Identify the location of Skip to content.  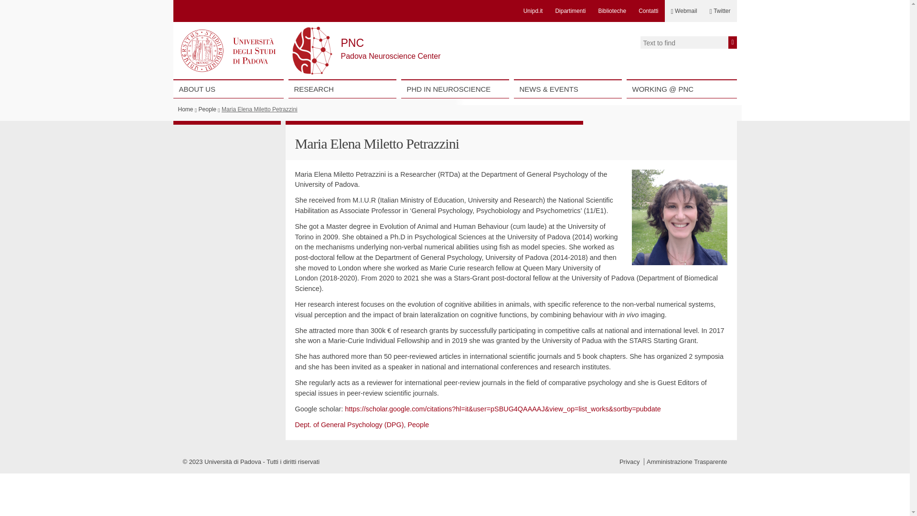
(179, 82).